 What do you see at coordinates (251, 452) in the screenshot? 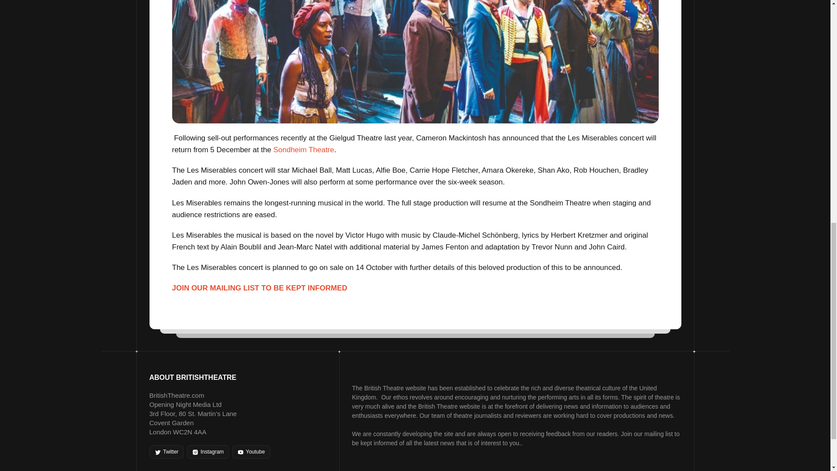
I see `Youtube` at bounding box center [251, 452].